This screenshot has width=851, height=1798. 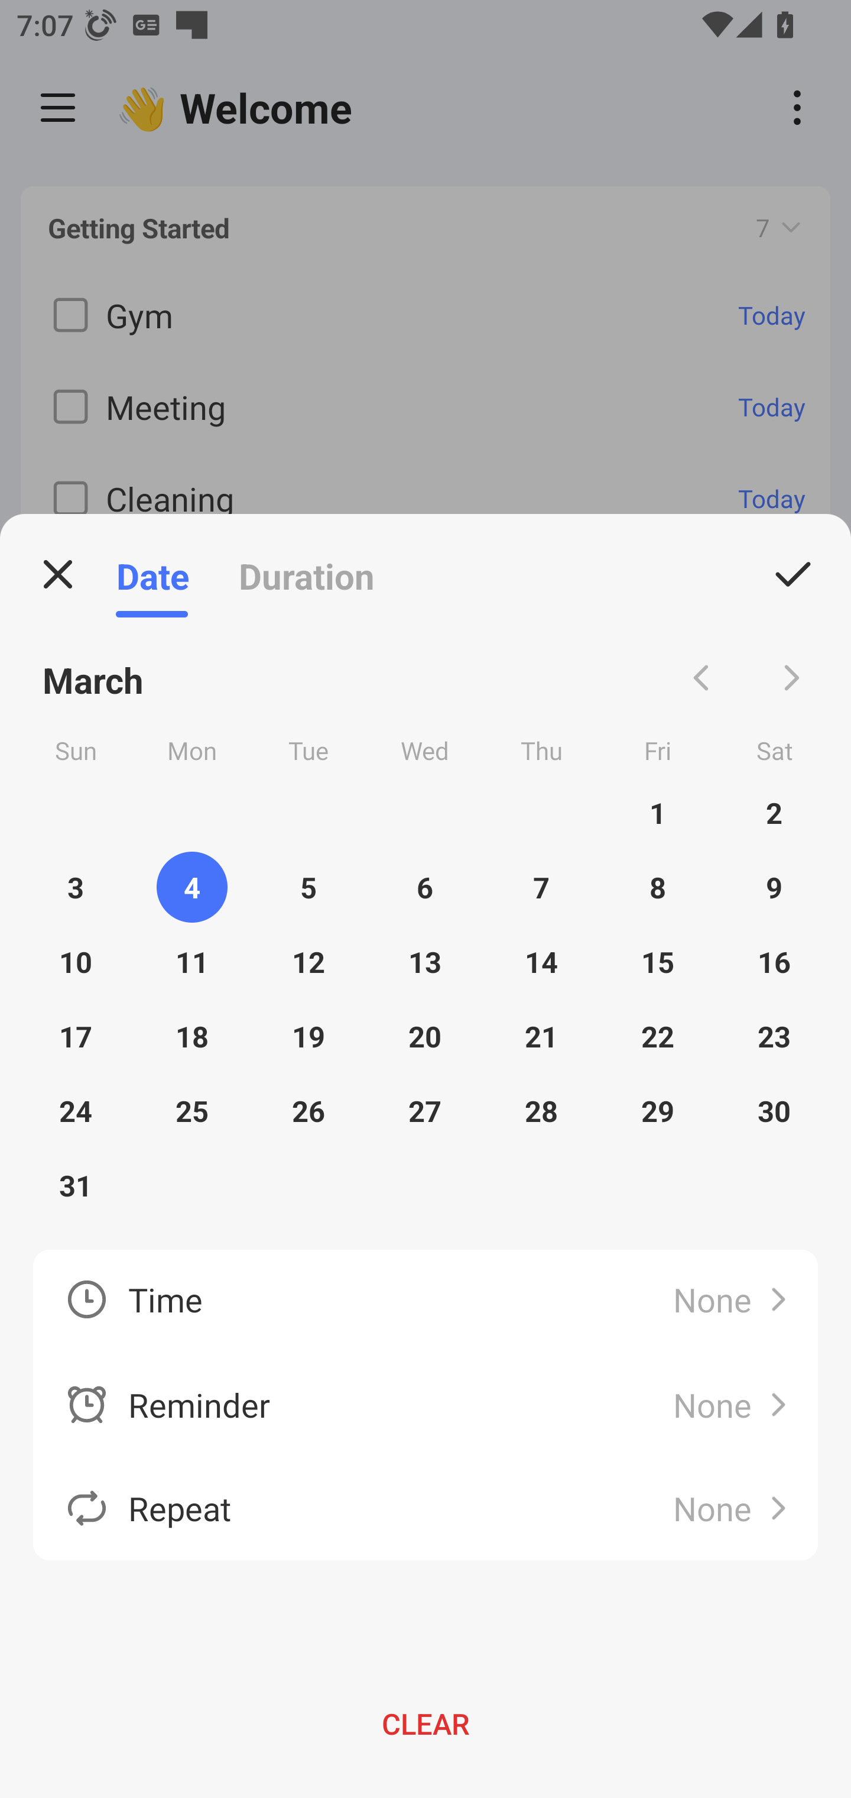 I want to click on Repeat None, so click(x=425, y=1508).